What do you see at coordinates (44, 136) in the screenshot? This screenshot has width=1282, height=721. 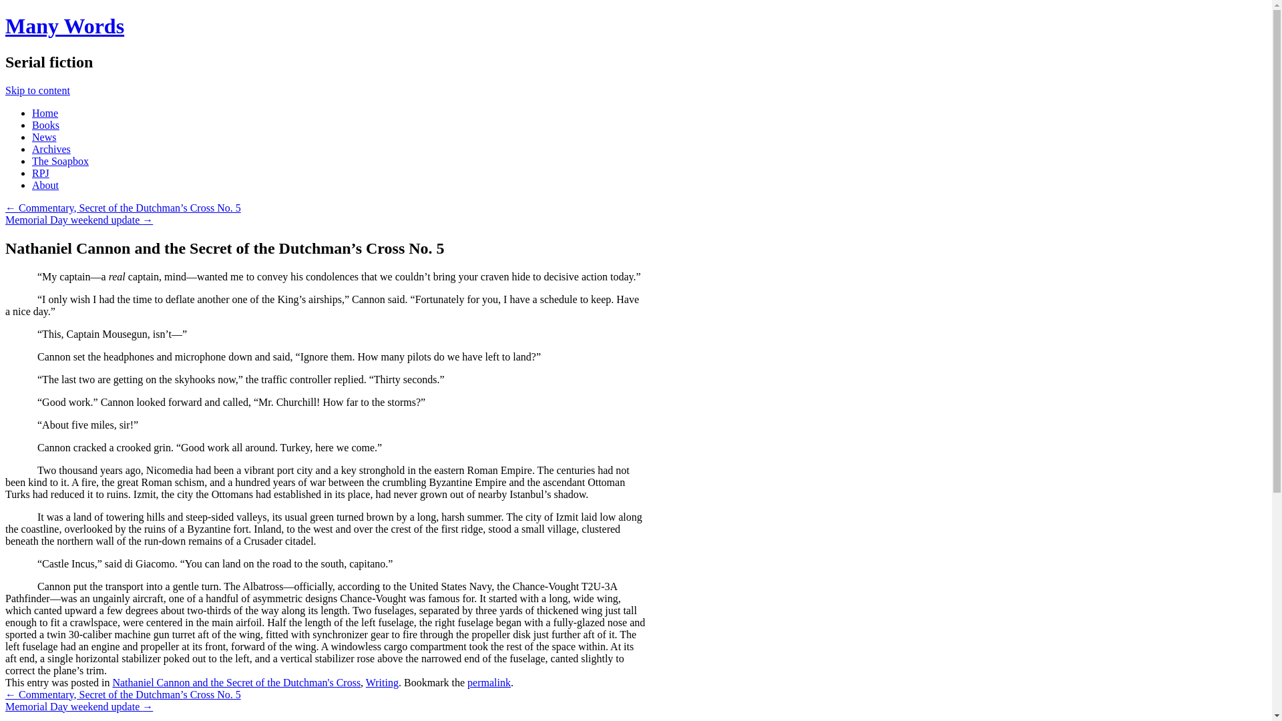 I see `News` at bounding box center [44, 136].